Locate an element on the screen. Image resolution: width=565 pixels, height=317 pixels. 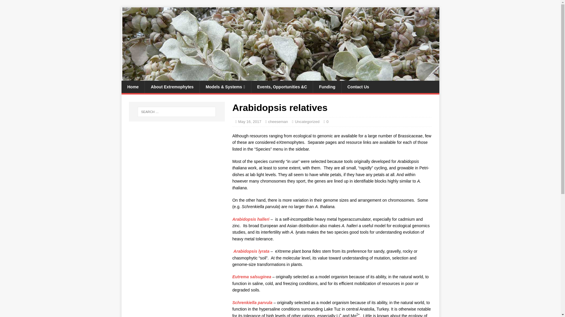
Eutrema salsuginea is located at coordinates (252, 277).